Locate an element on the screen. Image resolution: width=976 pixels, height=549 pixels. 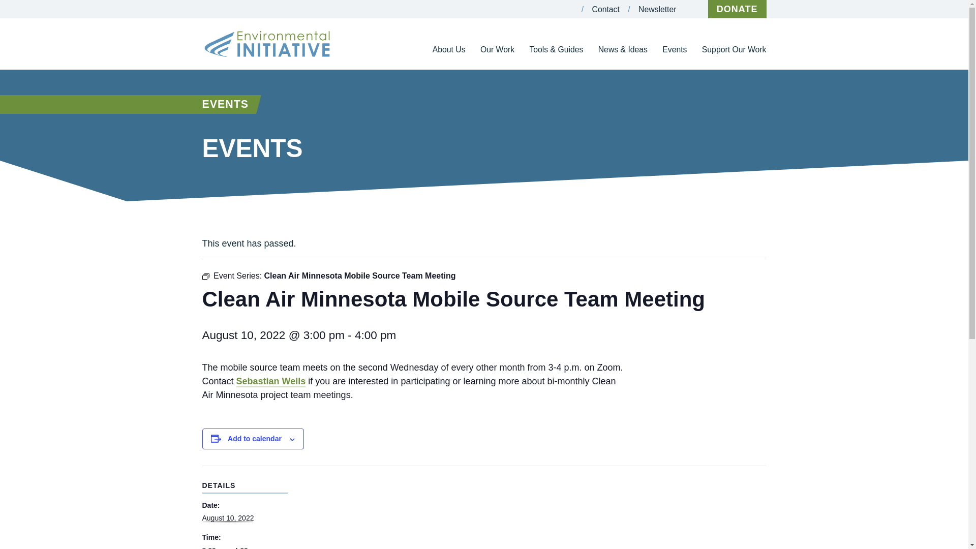
Event Series is located at coordinates (205, 276).